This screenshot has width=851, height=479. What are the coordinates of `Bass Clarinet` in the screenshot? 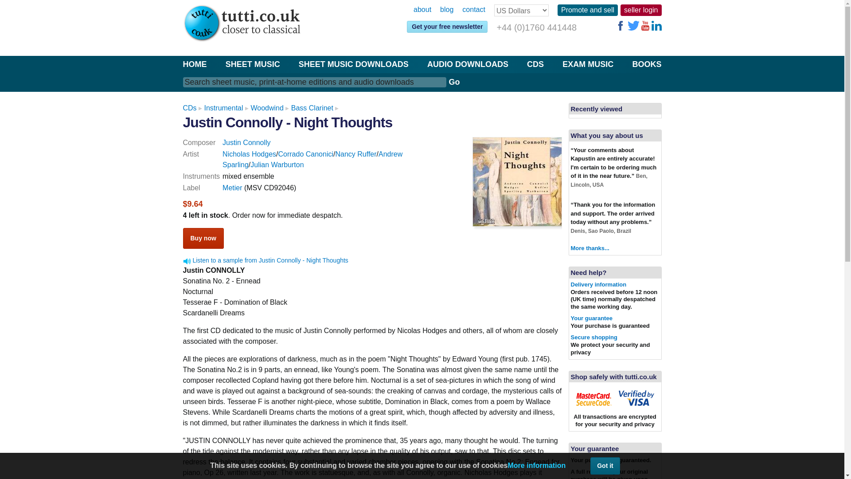 It's located at (312, 108).